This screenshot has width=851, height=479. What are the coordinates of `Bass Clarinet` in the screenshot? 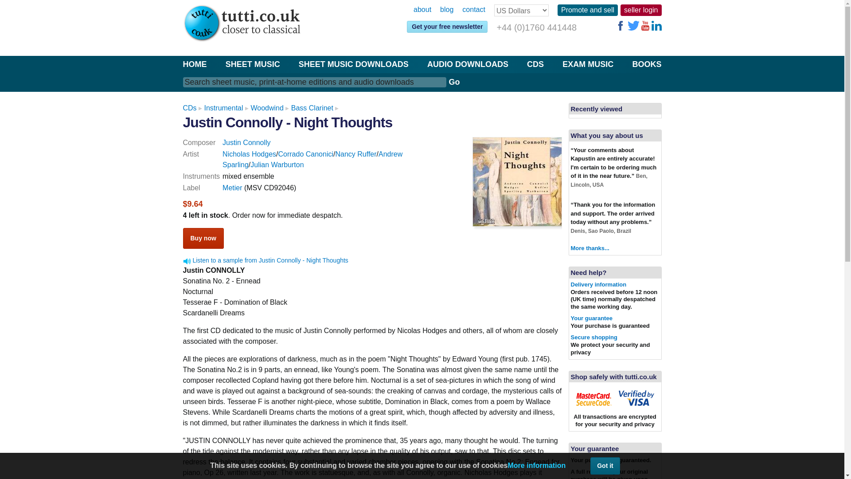 It's located at (312, 108).